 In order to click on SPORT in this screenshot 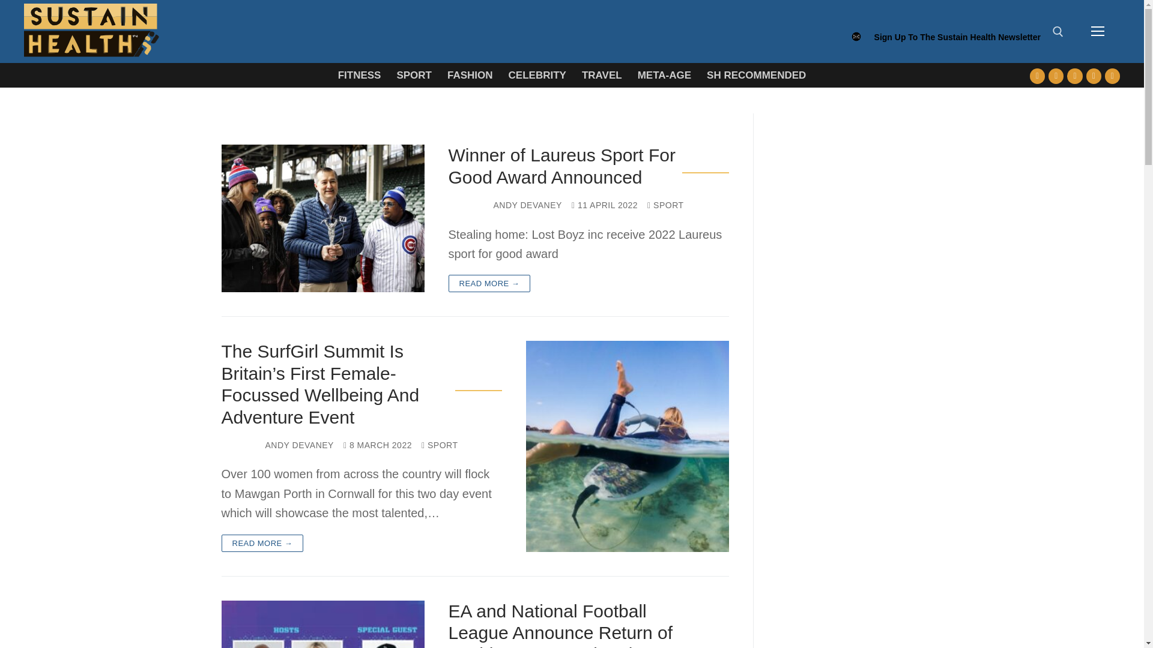, I will do `click(665, 205)`.